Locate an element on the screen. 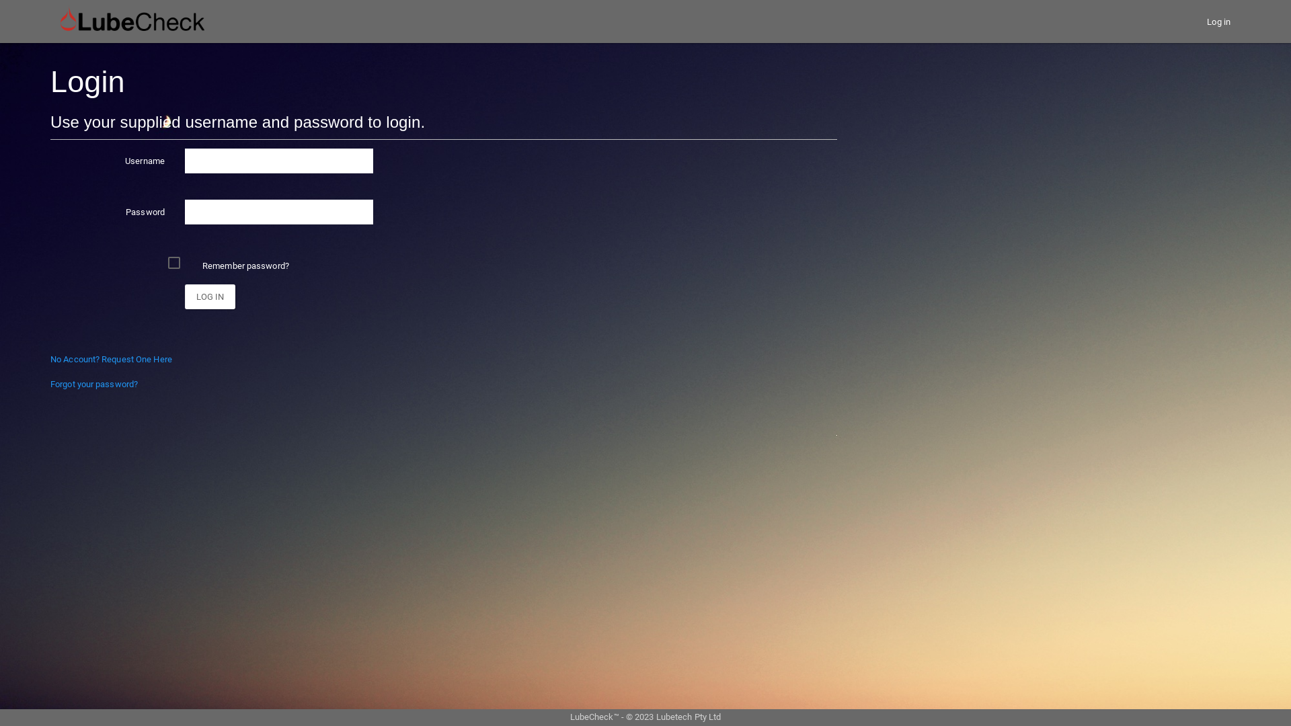 Image resolution: width=1291 pixels, height=726 pixels. LubeCheck is located at coordinates (132, 22).